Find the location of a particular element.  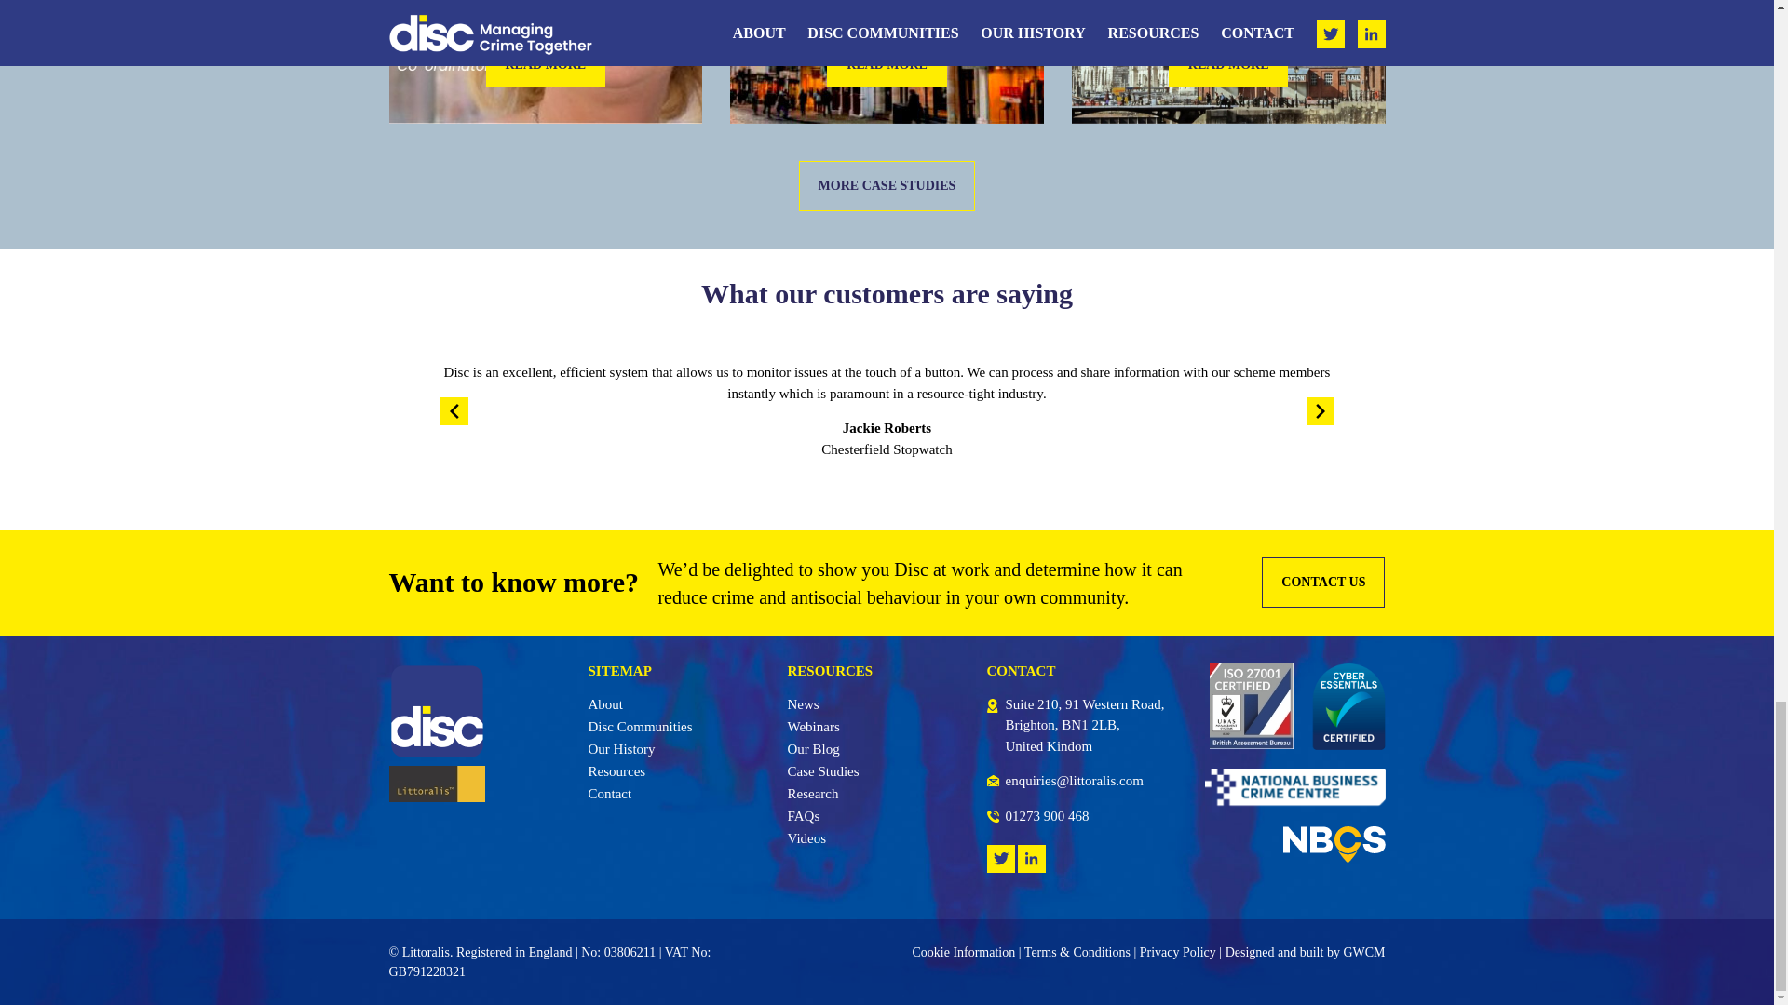

Contact is located at coordinates (610, 793).